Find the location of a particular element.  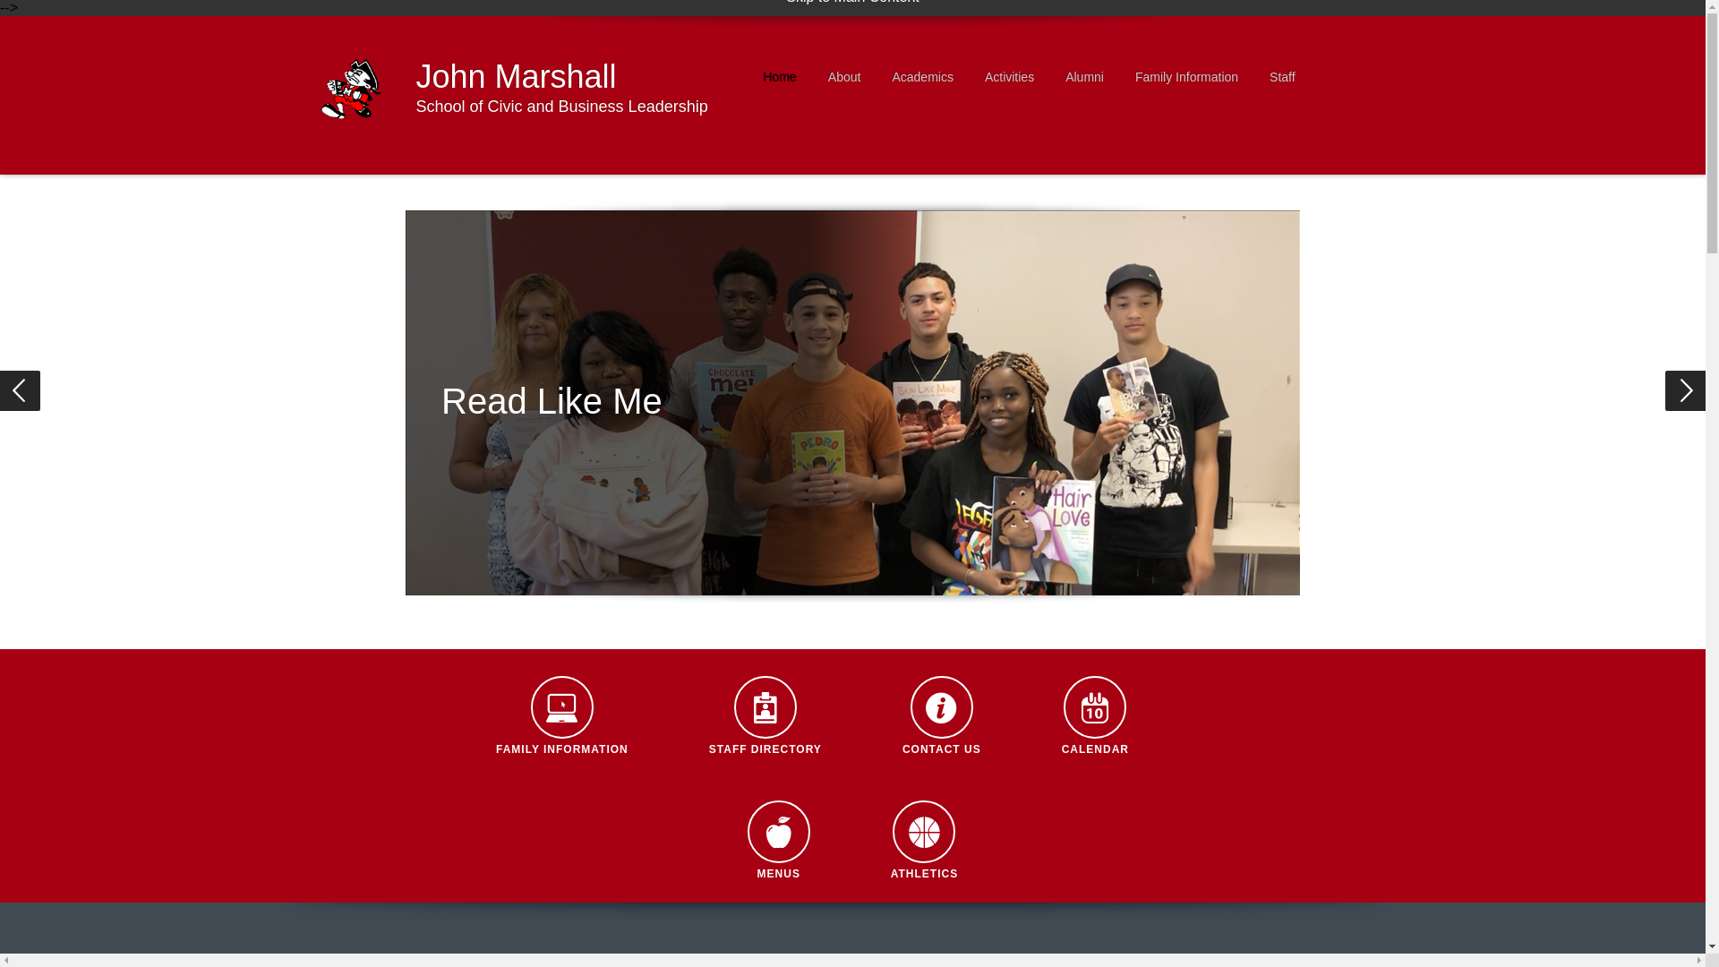

Skip to Main Content is located at coordinates (852, 3).